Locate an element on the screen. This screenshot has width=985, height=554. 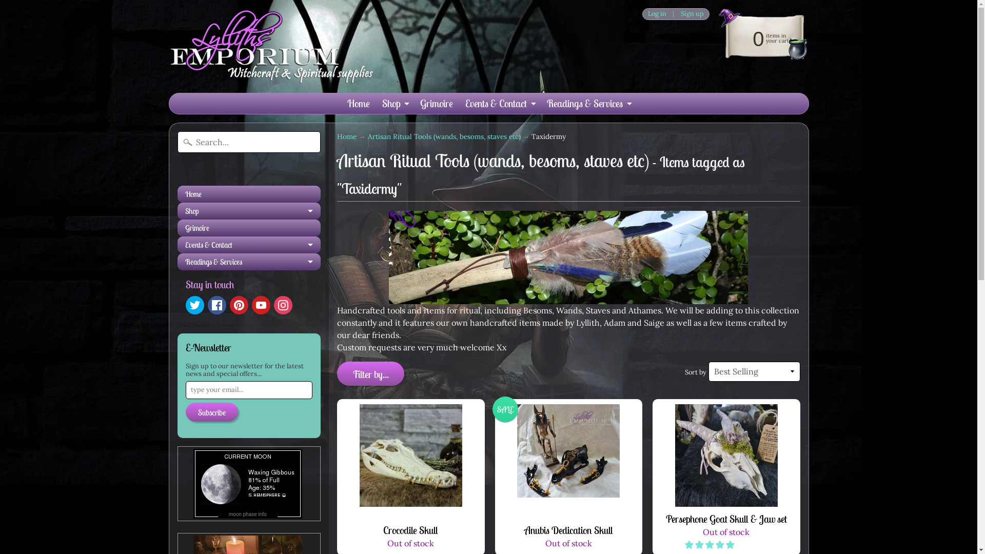
Grimoire is located at coordinates (249, 228).